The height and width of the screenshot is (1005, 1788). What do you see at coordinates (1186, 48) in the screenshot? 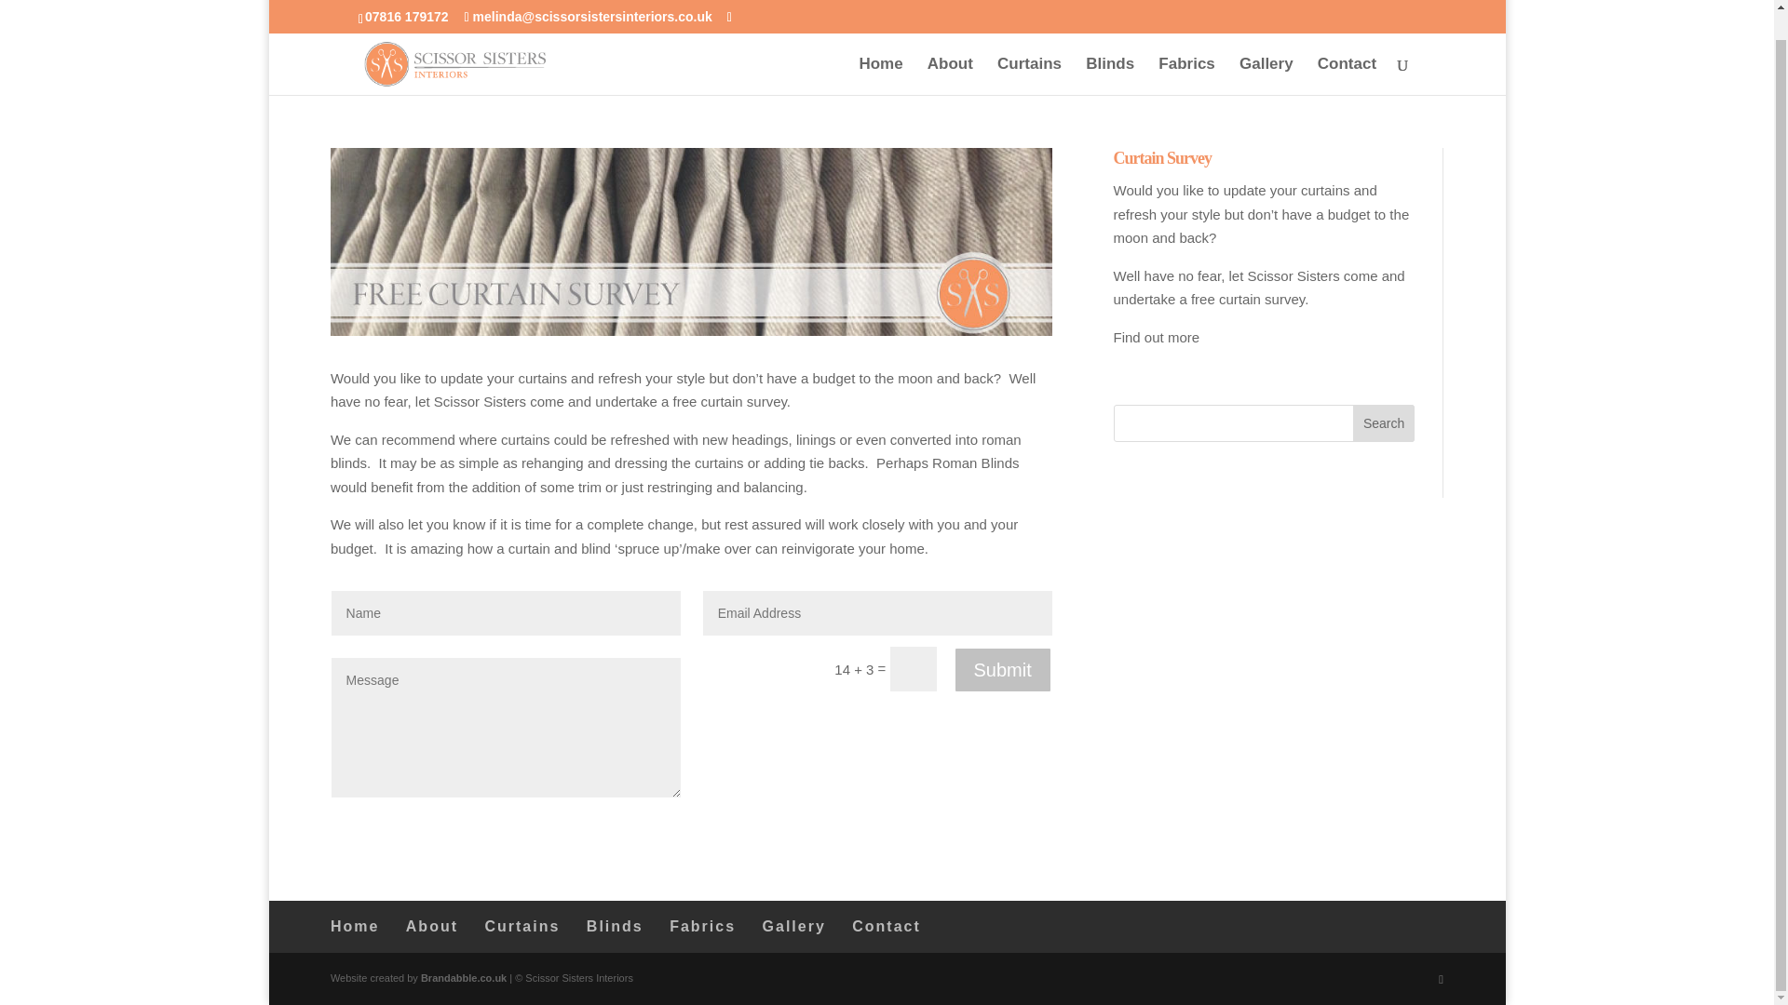
I see `Fabrics` at bounding box center [1186, 48].